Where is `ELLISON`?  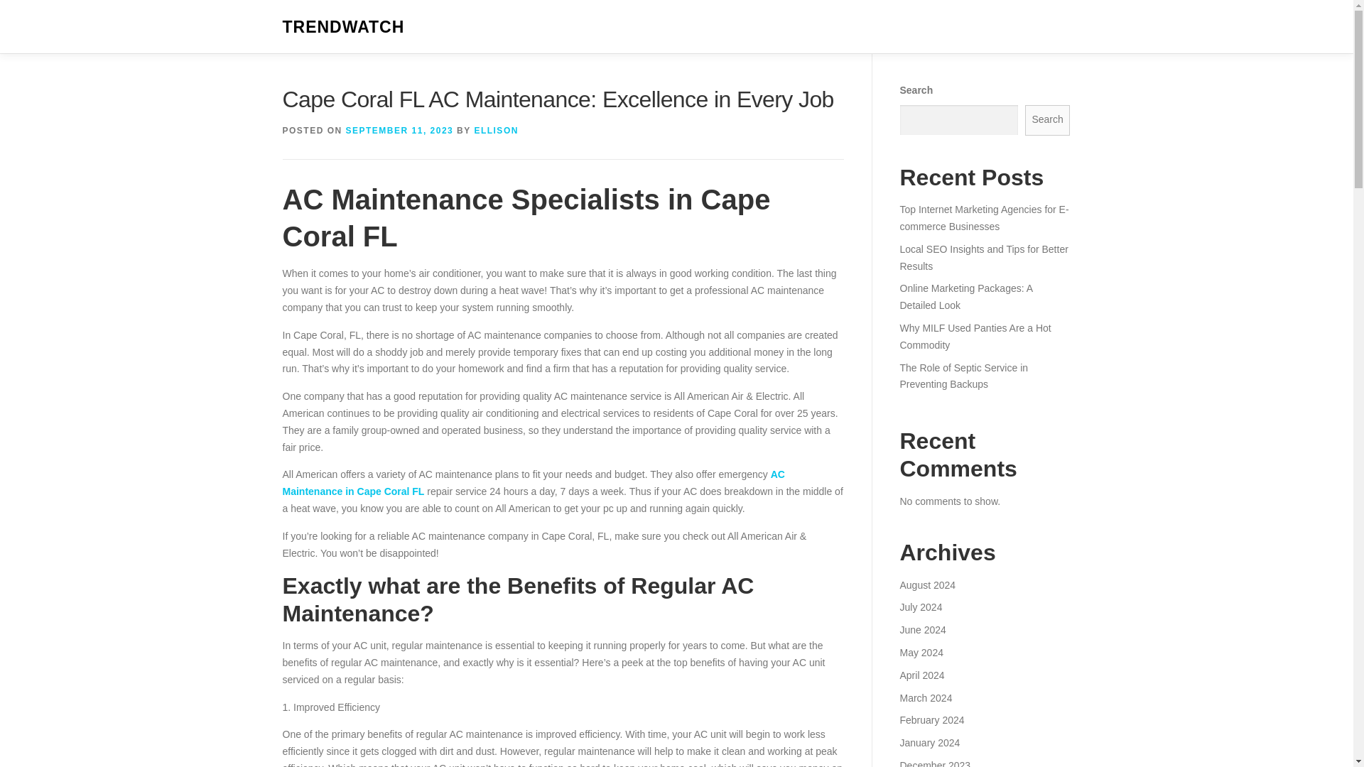 ELLISON is located at coordinates (496, 131).